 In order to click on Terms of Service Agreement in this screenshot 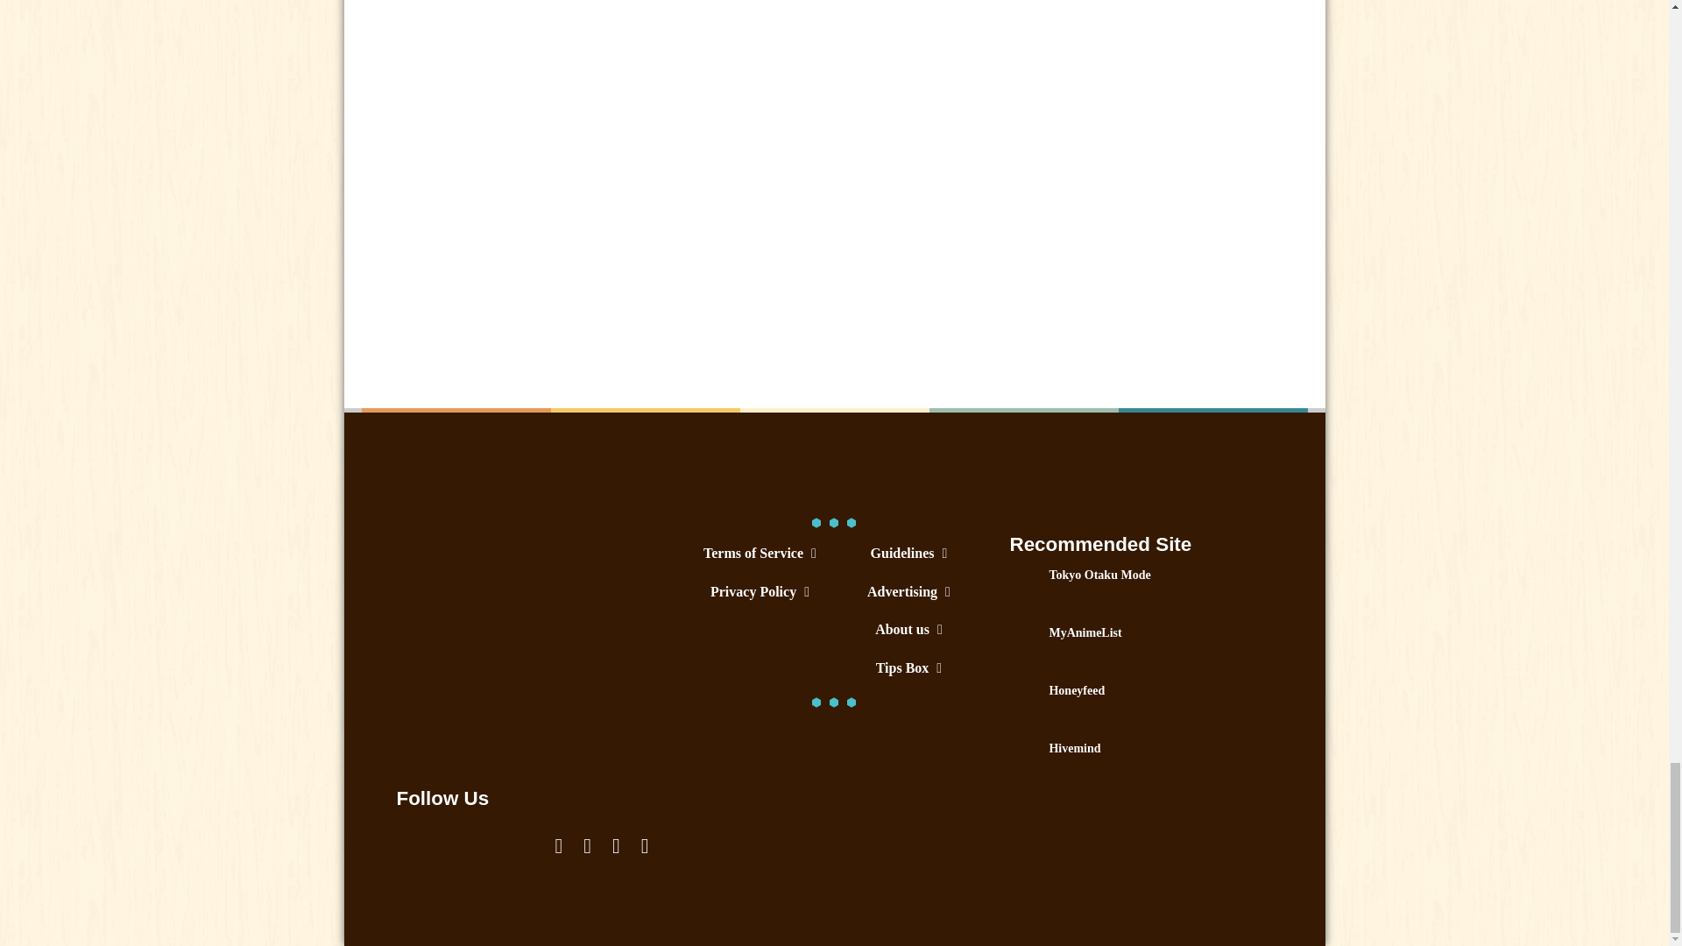, I will do `click(759, 554)`.